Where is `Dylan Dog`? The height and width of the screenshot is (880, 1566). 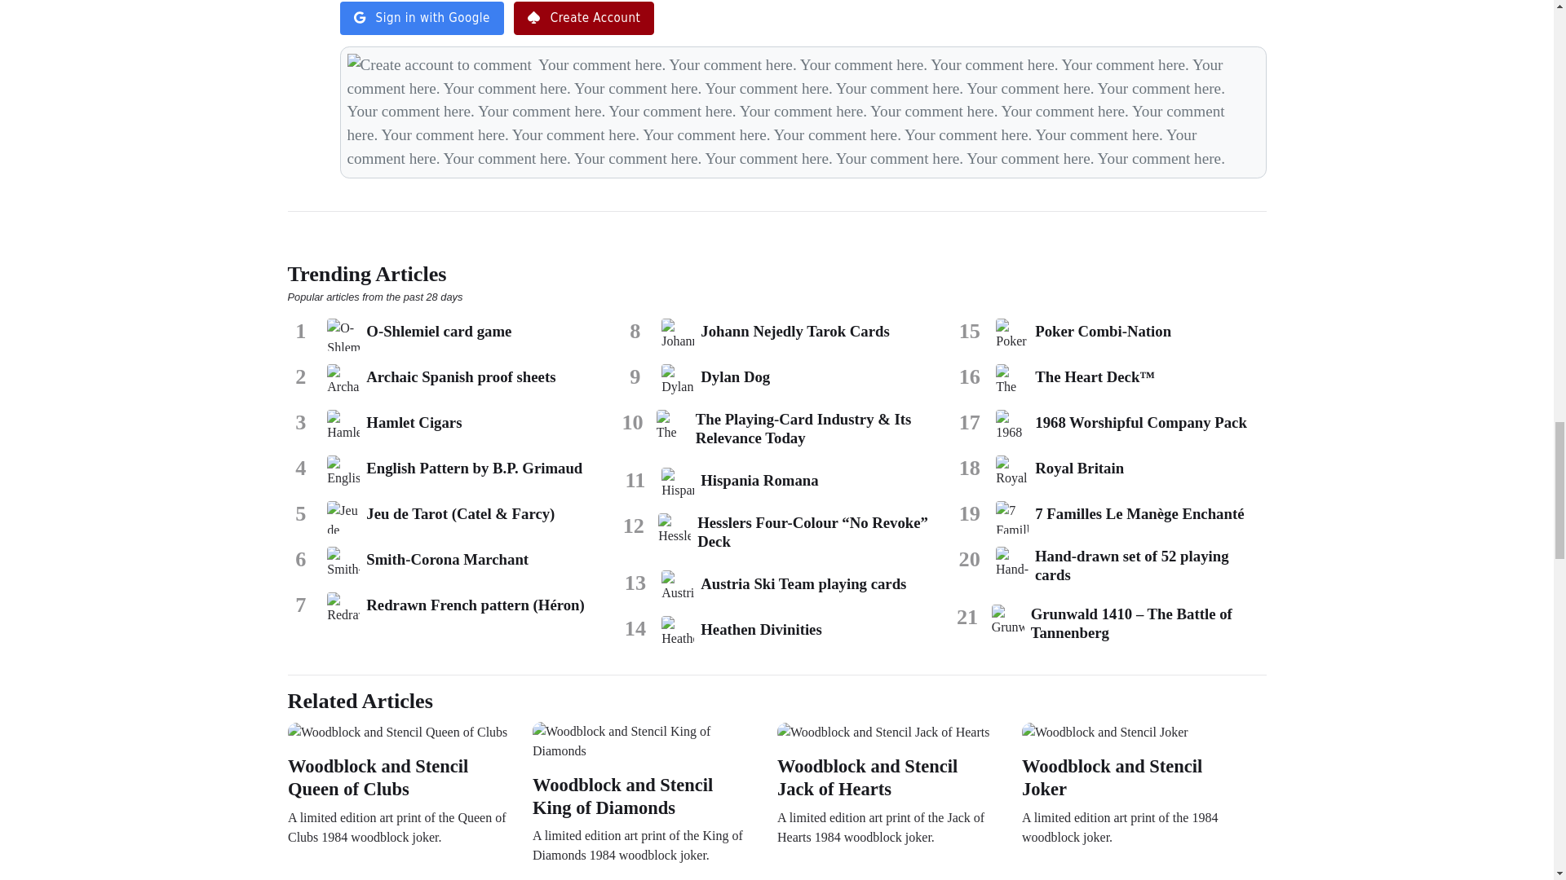
Dylan Dog is located at coordinates (677, 381).